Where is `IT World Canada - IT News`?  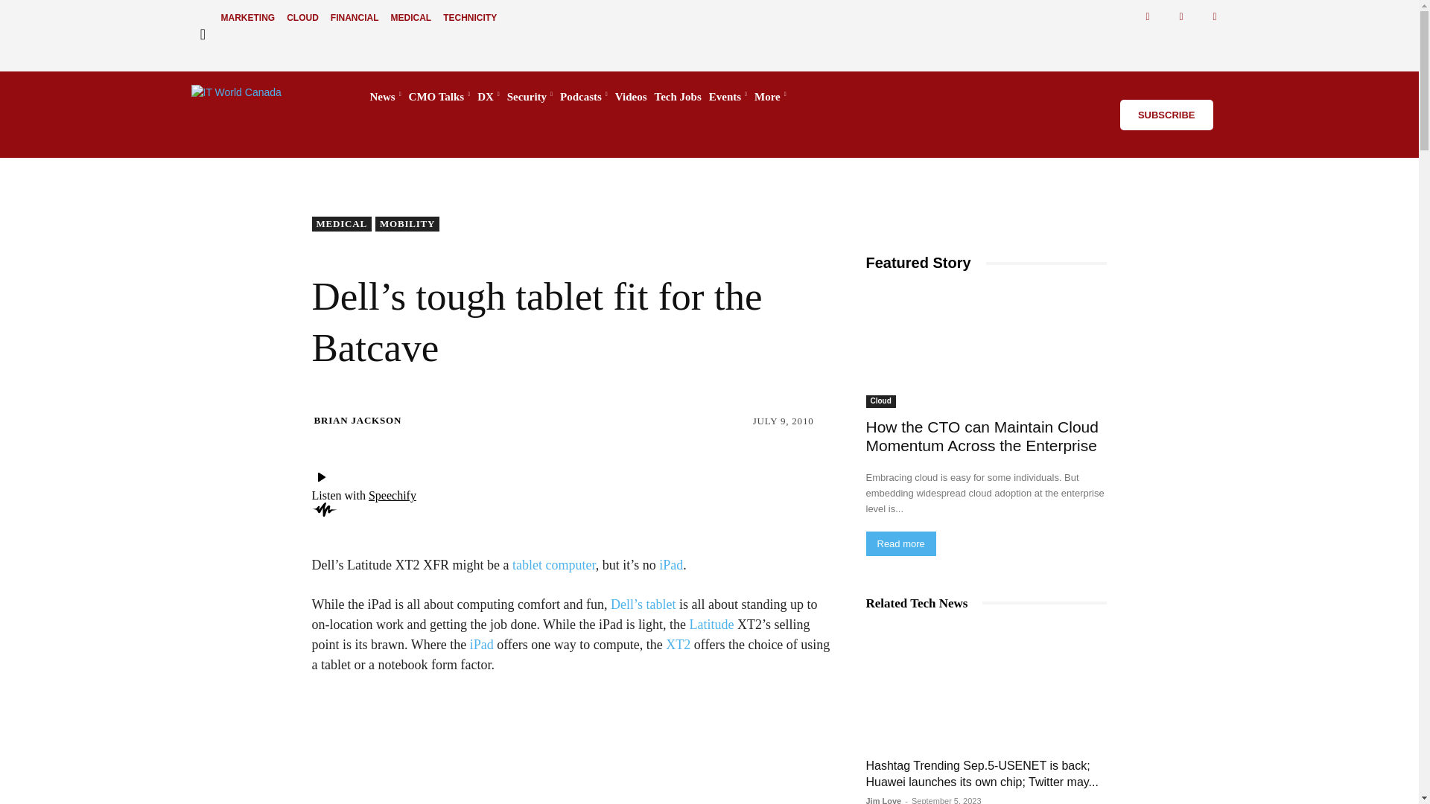 IT World Canada - IT News is located at coordinates (265, 97).